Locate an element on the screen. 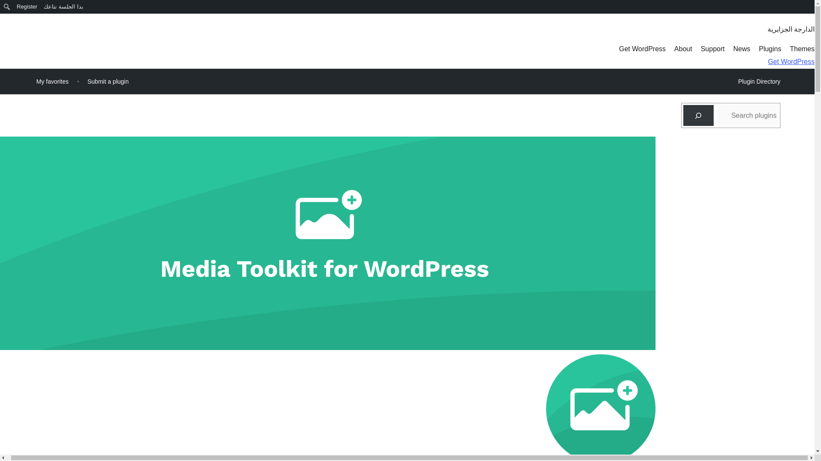 This screenshot has height=461, width=821. News is located at coordinates (741, 49).